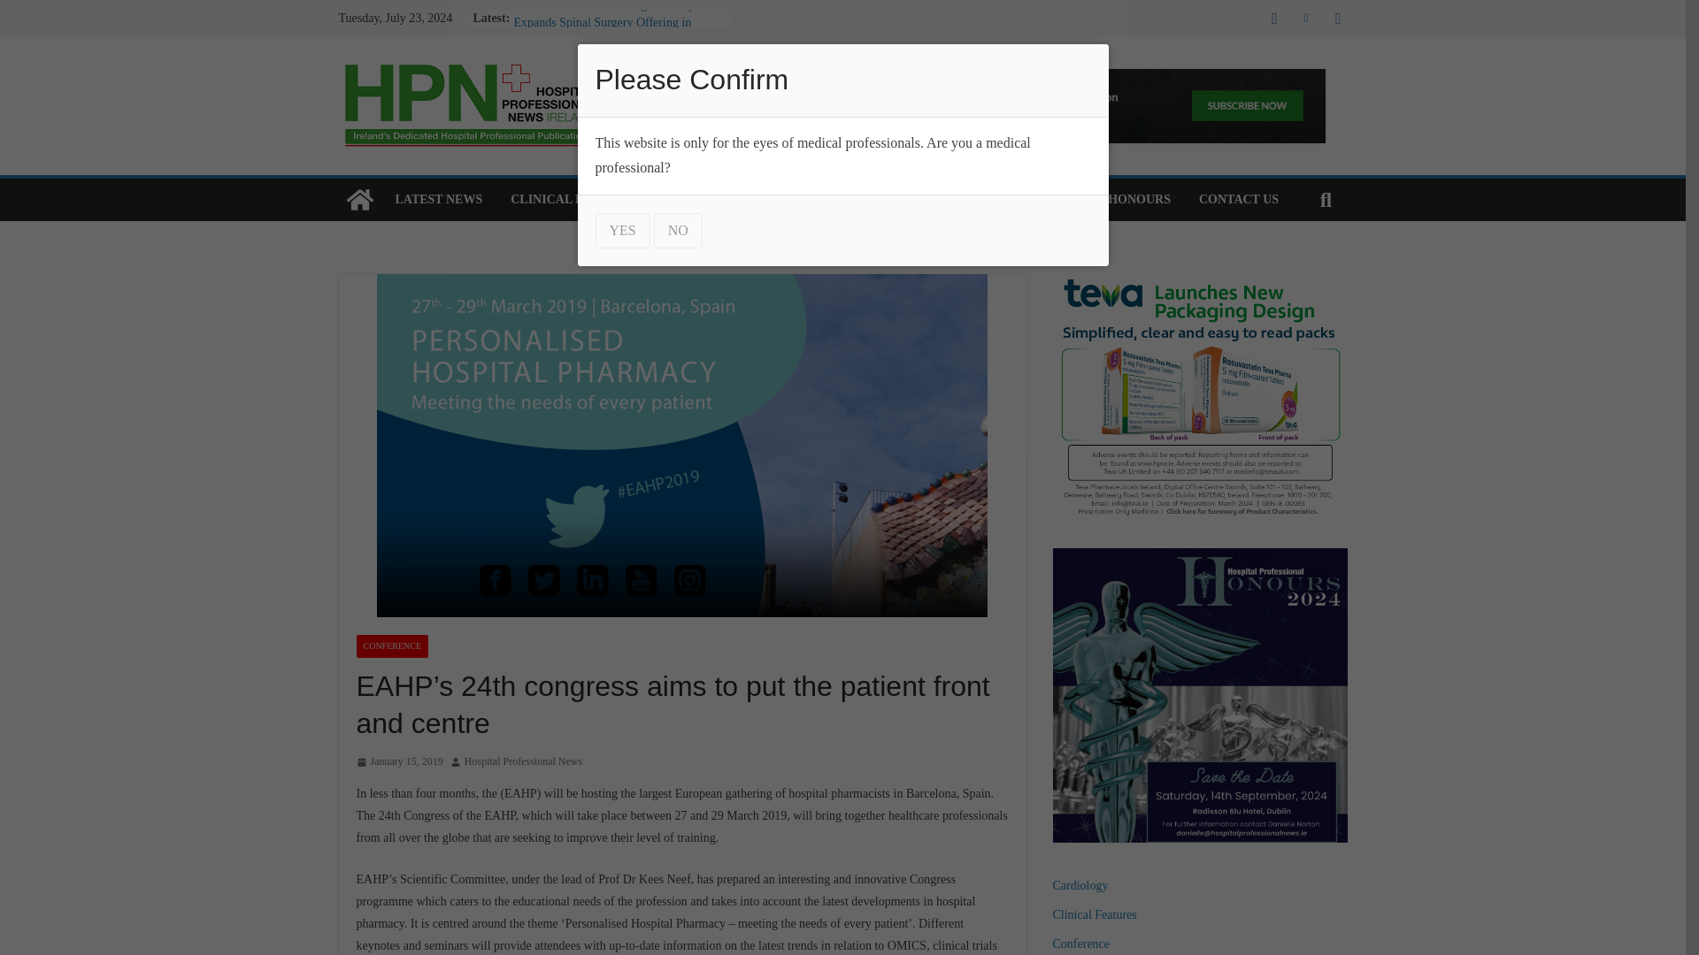 The height and width of the screenshot is (955, 1699). I want to click on LATEST NEWS, so click(438, 199).